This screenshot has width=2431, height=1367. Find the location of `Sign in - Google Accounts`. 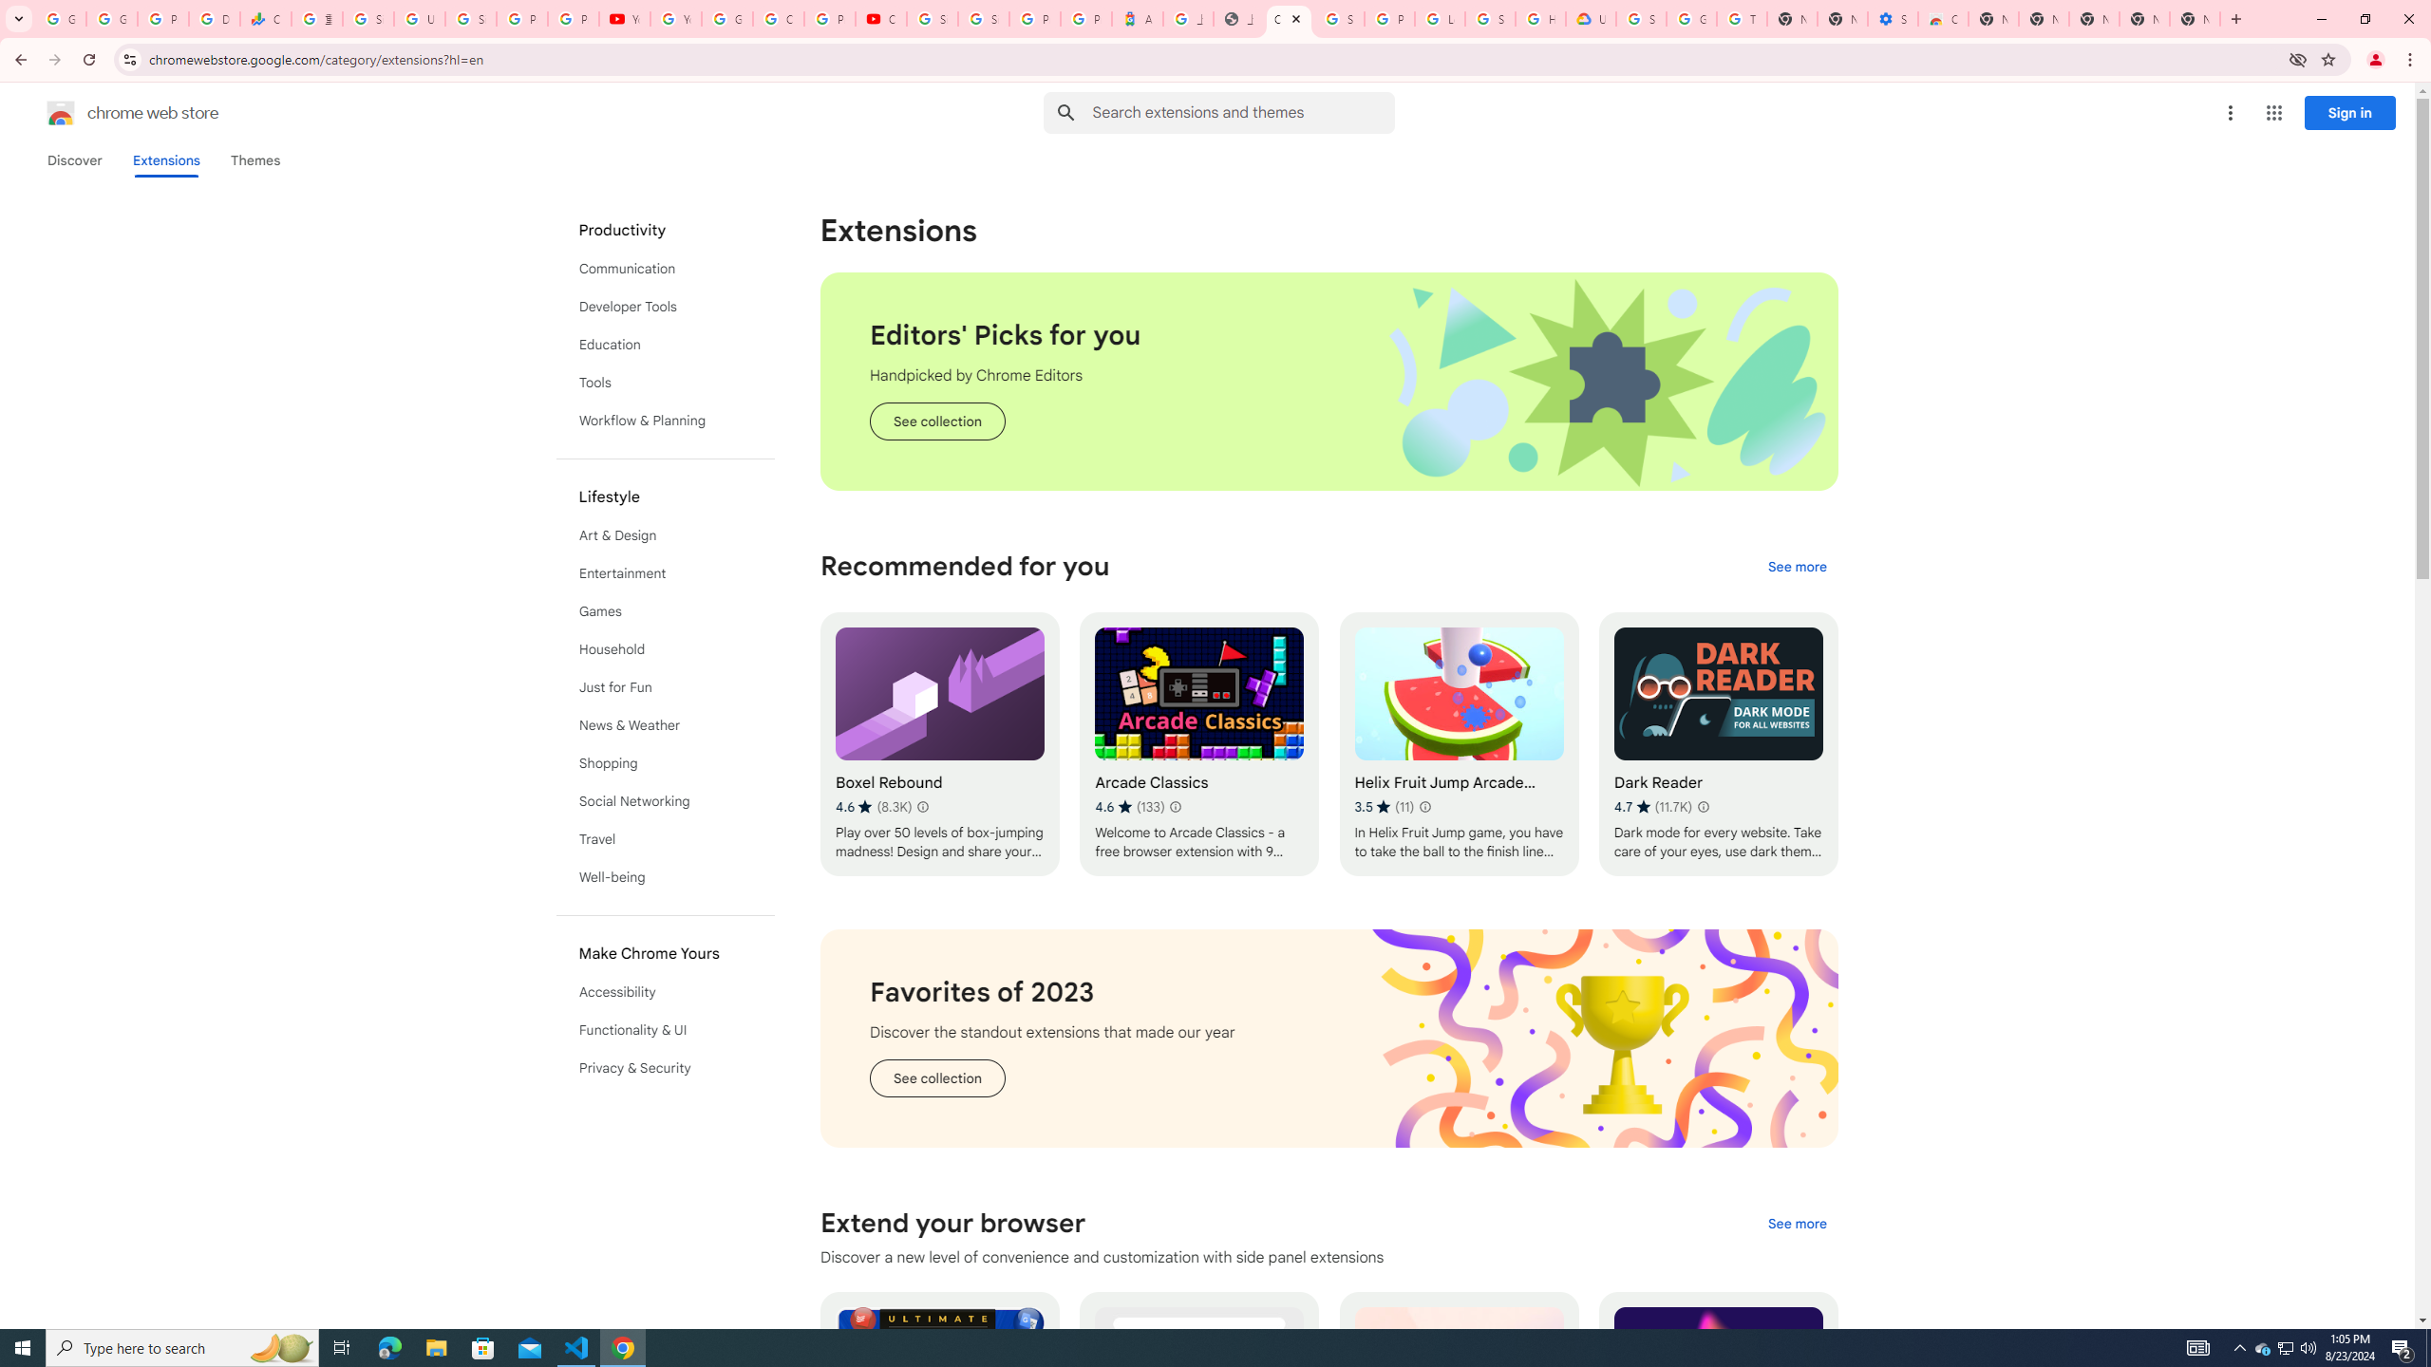

Sign in - Google Accounts is located at coordinates (1490, 19).